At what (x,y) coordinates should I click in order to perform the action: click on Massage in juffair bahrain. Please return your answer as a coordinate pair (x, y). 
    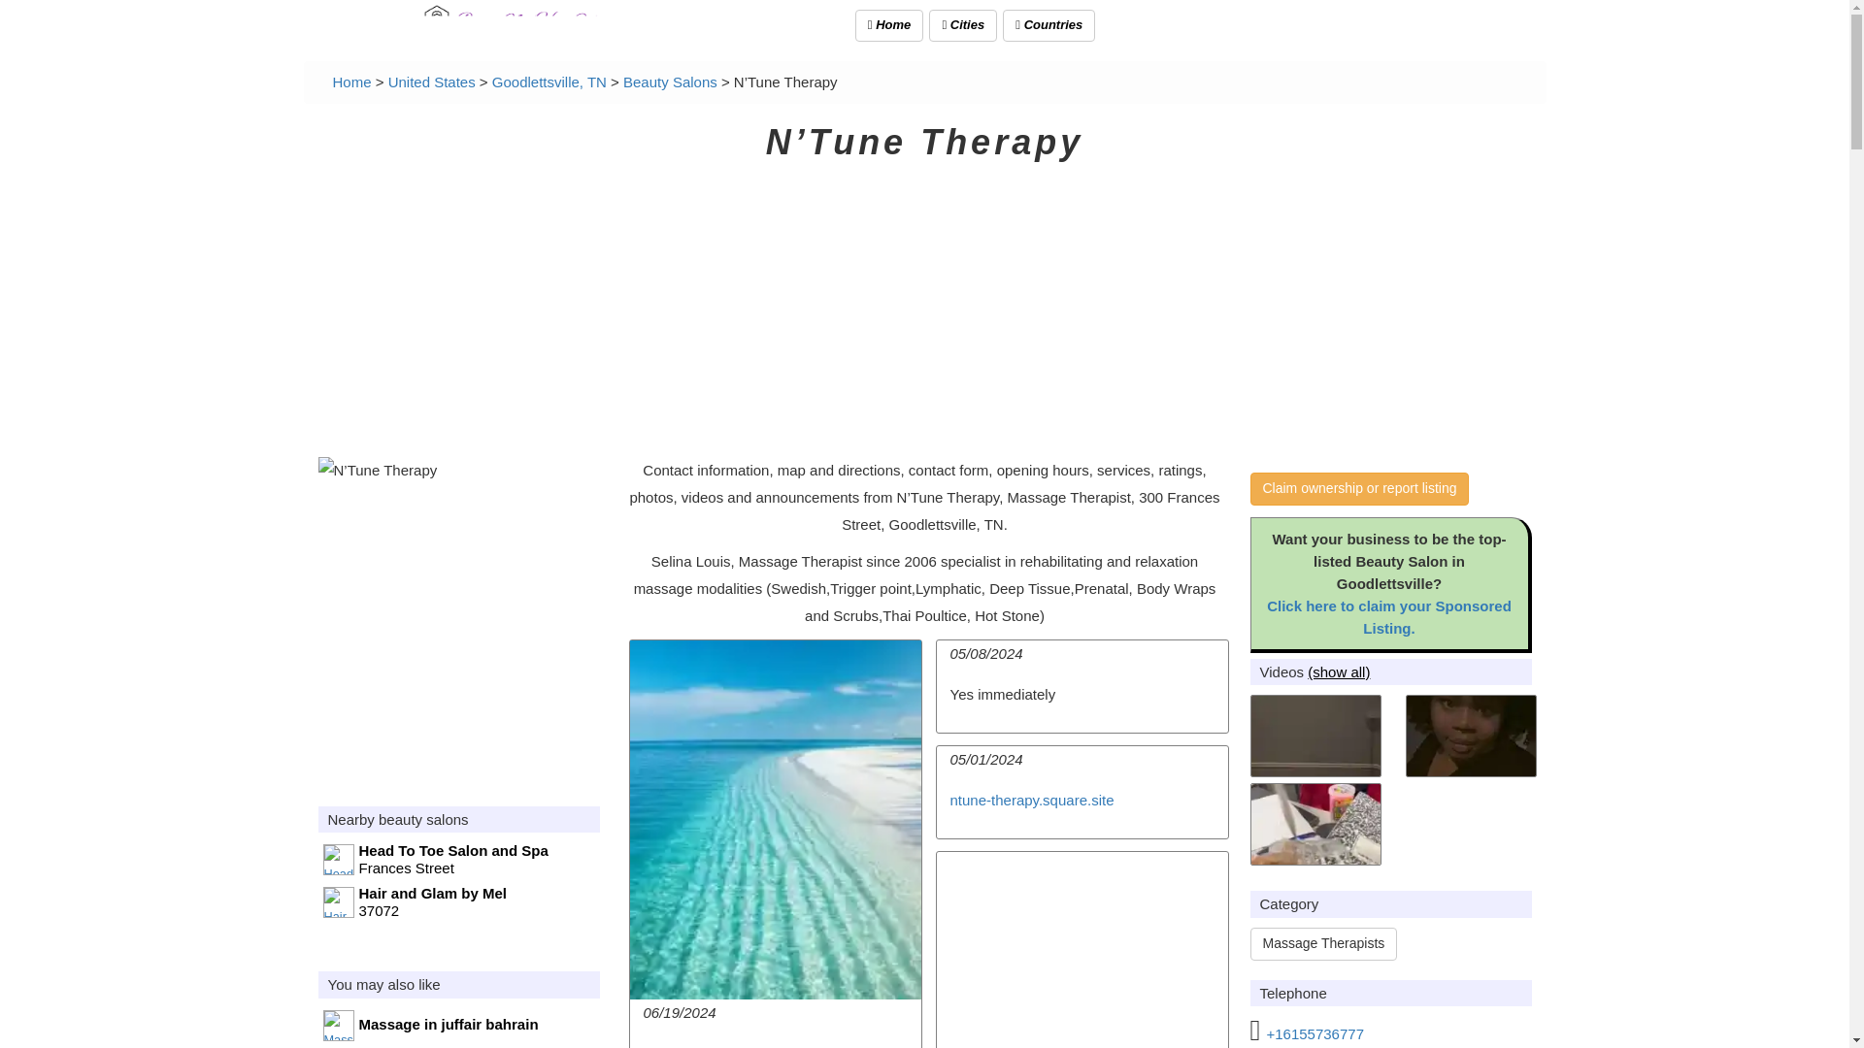
    Looking at the image, I should click on (351, 82).